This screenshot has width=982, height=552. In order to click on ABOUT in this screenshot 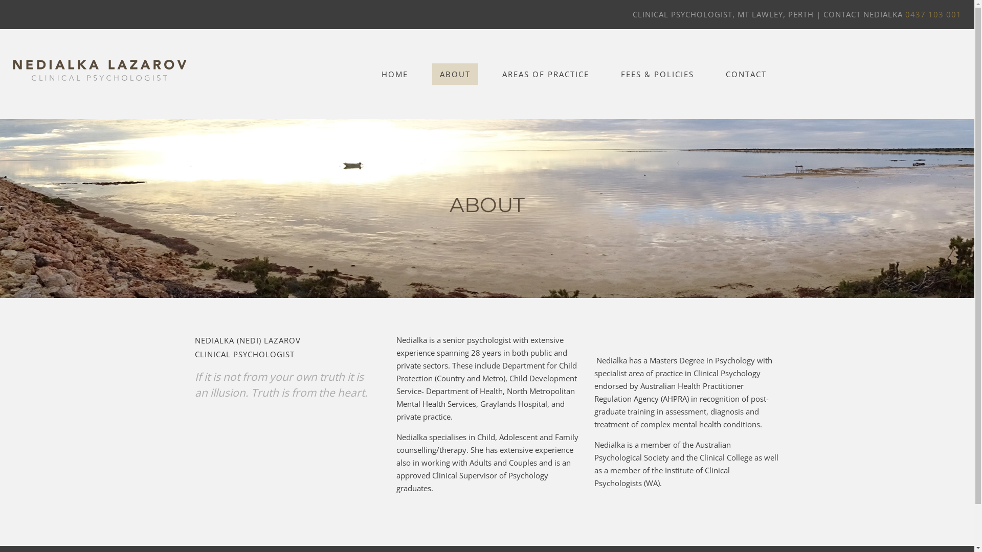, I will do `click(455, 74)`.